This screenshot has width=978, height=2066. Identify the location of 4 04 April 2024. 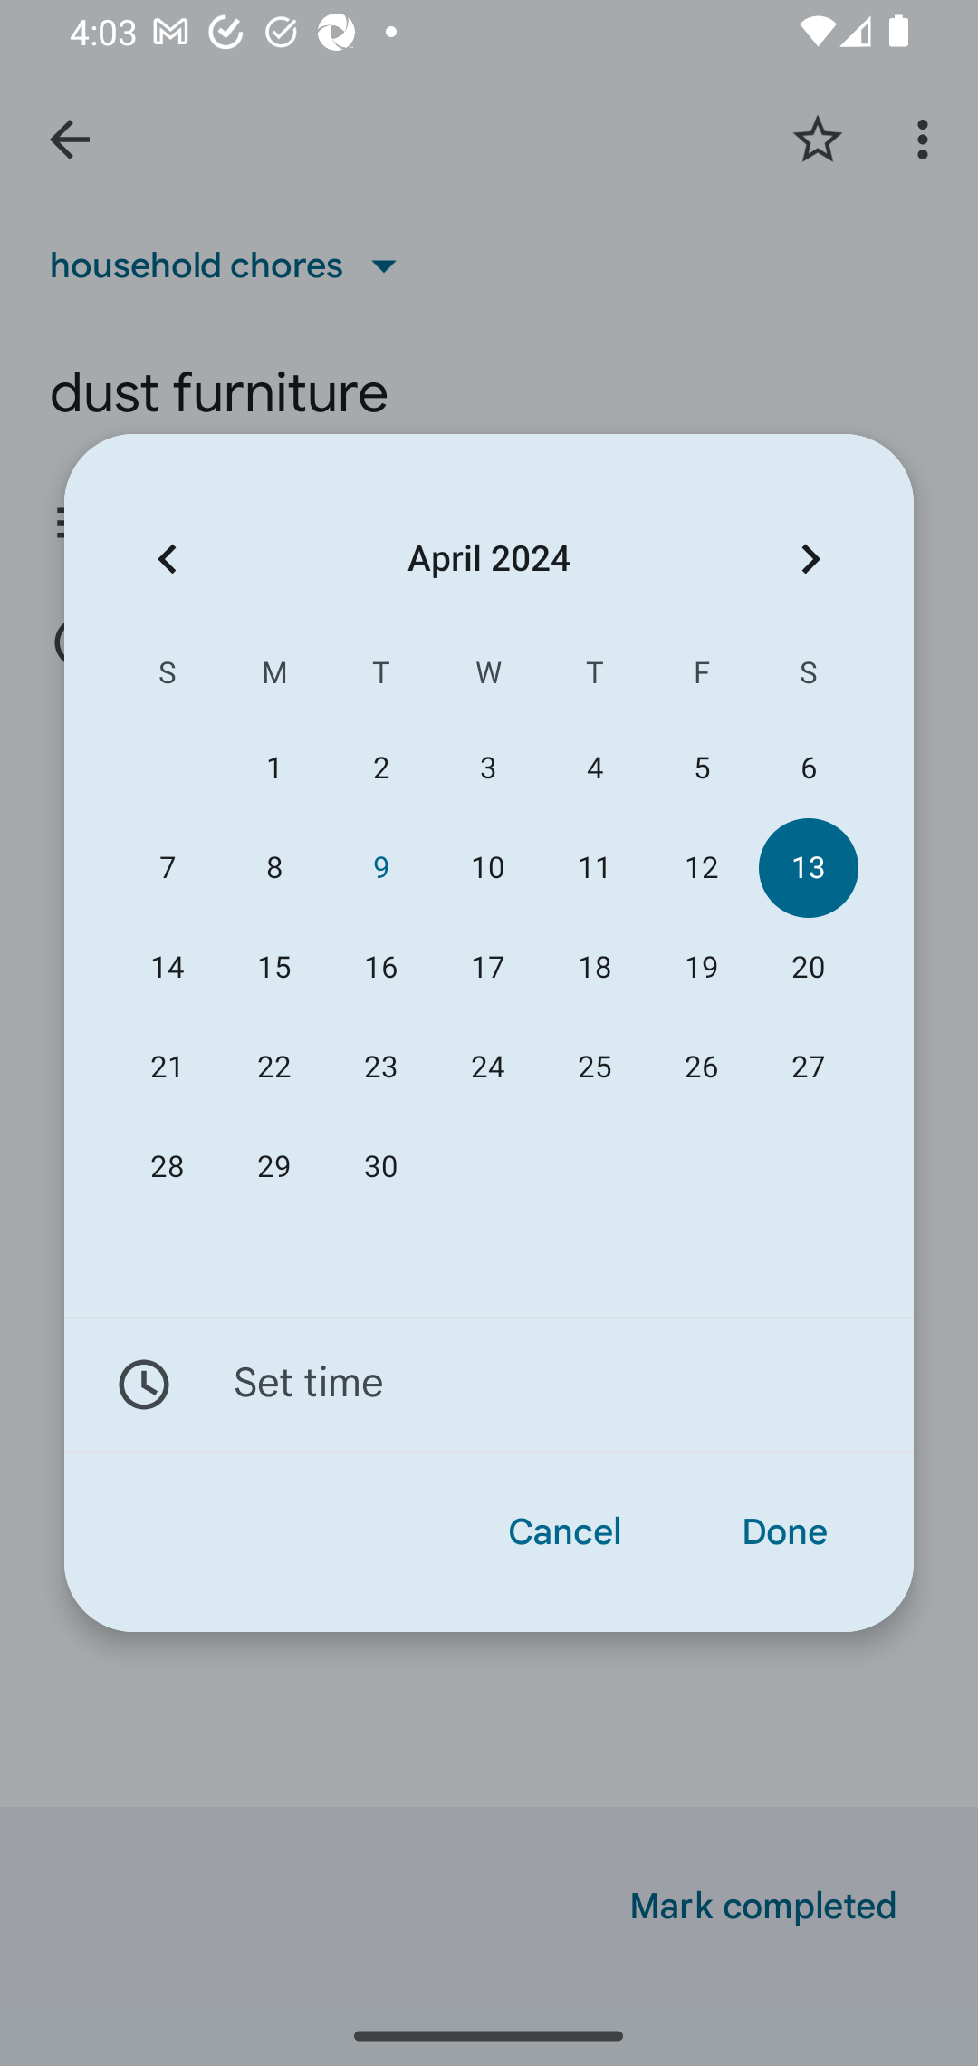
(595, 768).